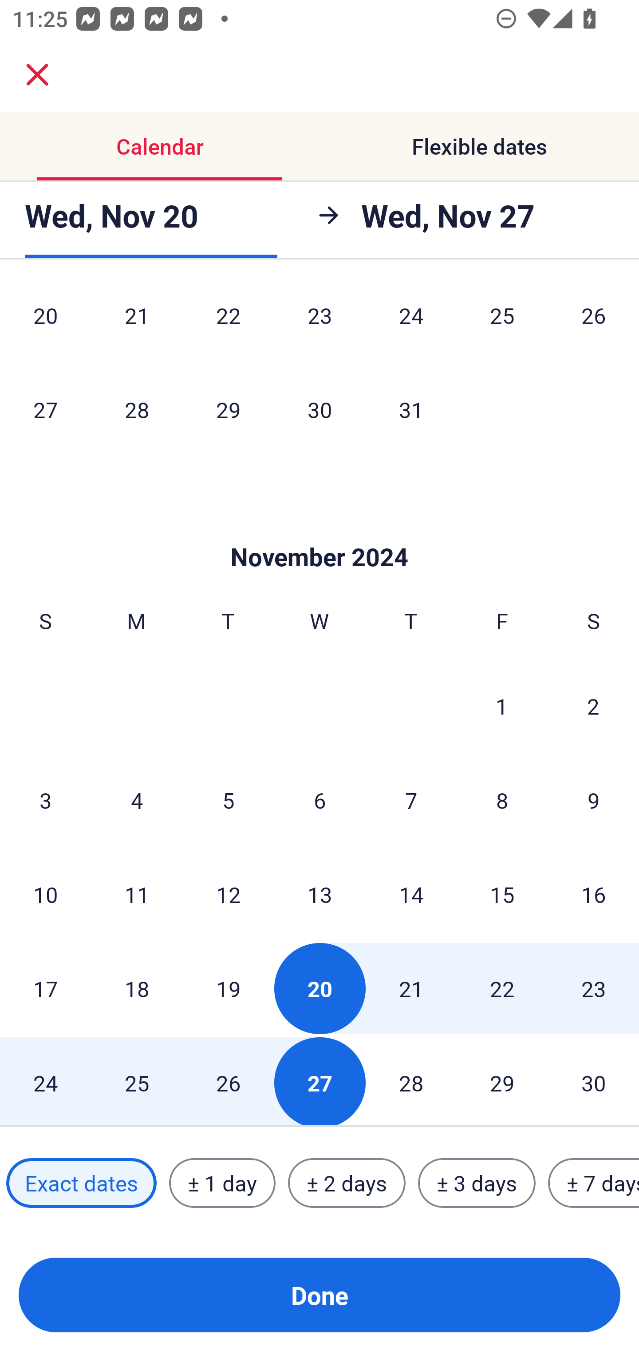 The height and width of the screenshot is (1351, 639). What do you see at coordinates (45, 800) in the screenshot?
I see `3 Sunday, November 3, 2024` at bounding box center [45, 800].